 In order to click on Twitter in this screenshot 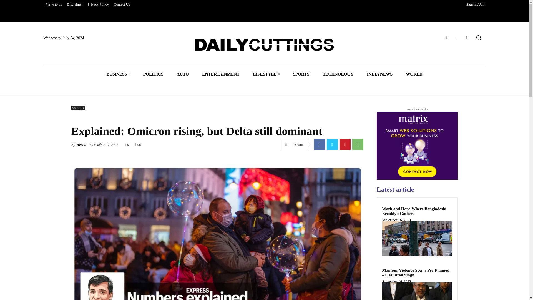, I will do `click(467, 38)`.